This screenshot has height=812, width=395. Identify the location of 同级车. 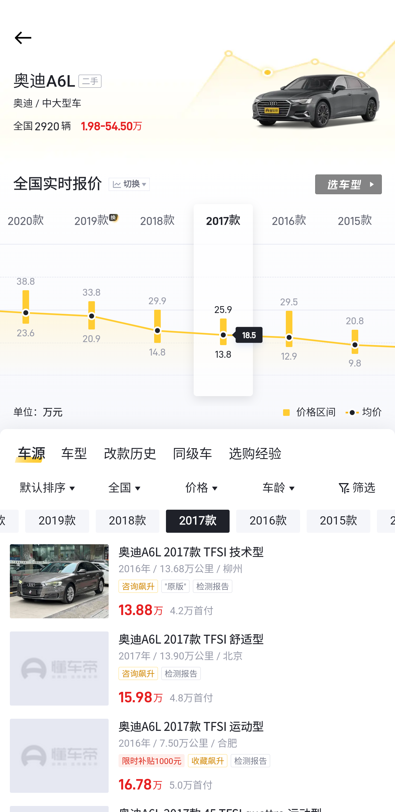
(193, 454).